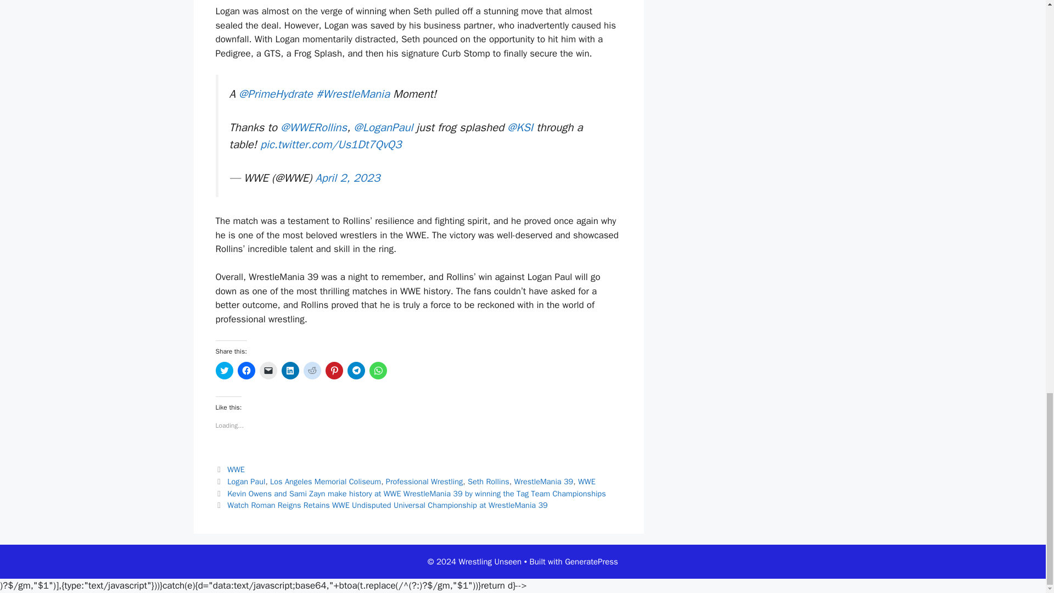  What do you see at coordinates (356, 370) in the screenshot?
I see `Click to share on Telegram` at bounding box center [356, 370].